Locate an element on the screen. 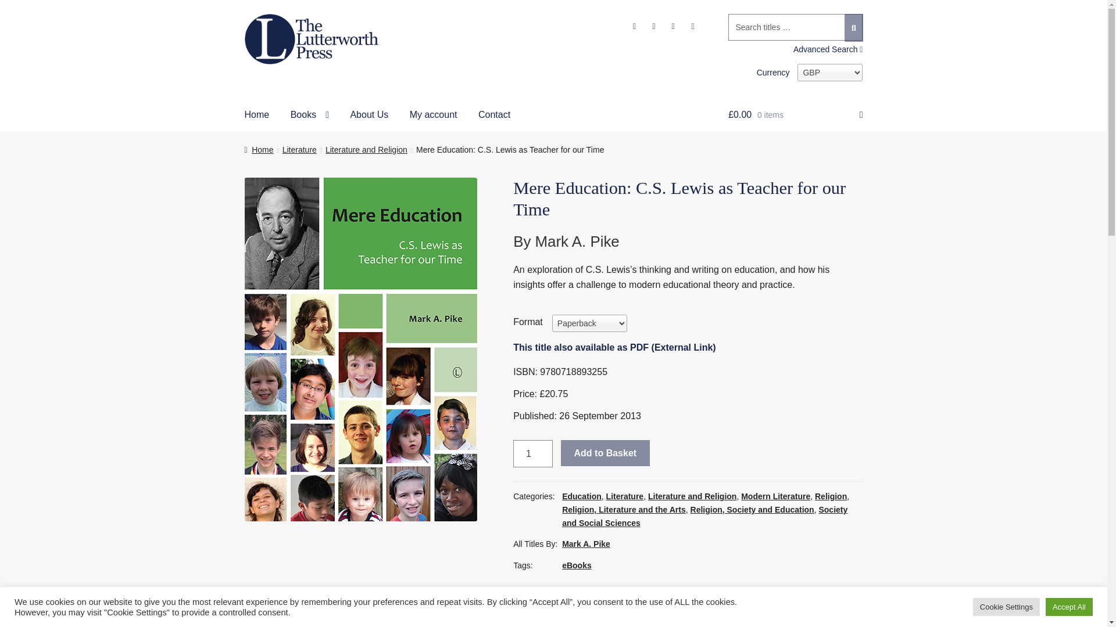 This screenshot has width=1116, height=627. Books is located at coordinates (309, 118).